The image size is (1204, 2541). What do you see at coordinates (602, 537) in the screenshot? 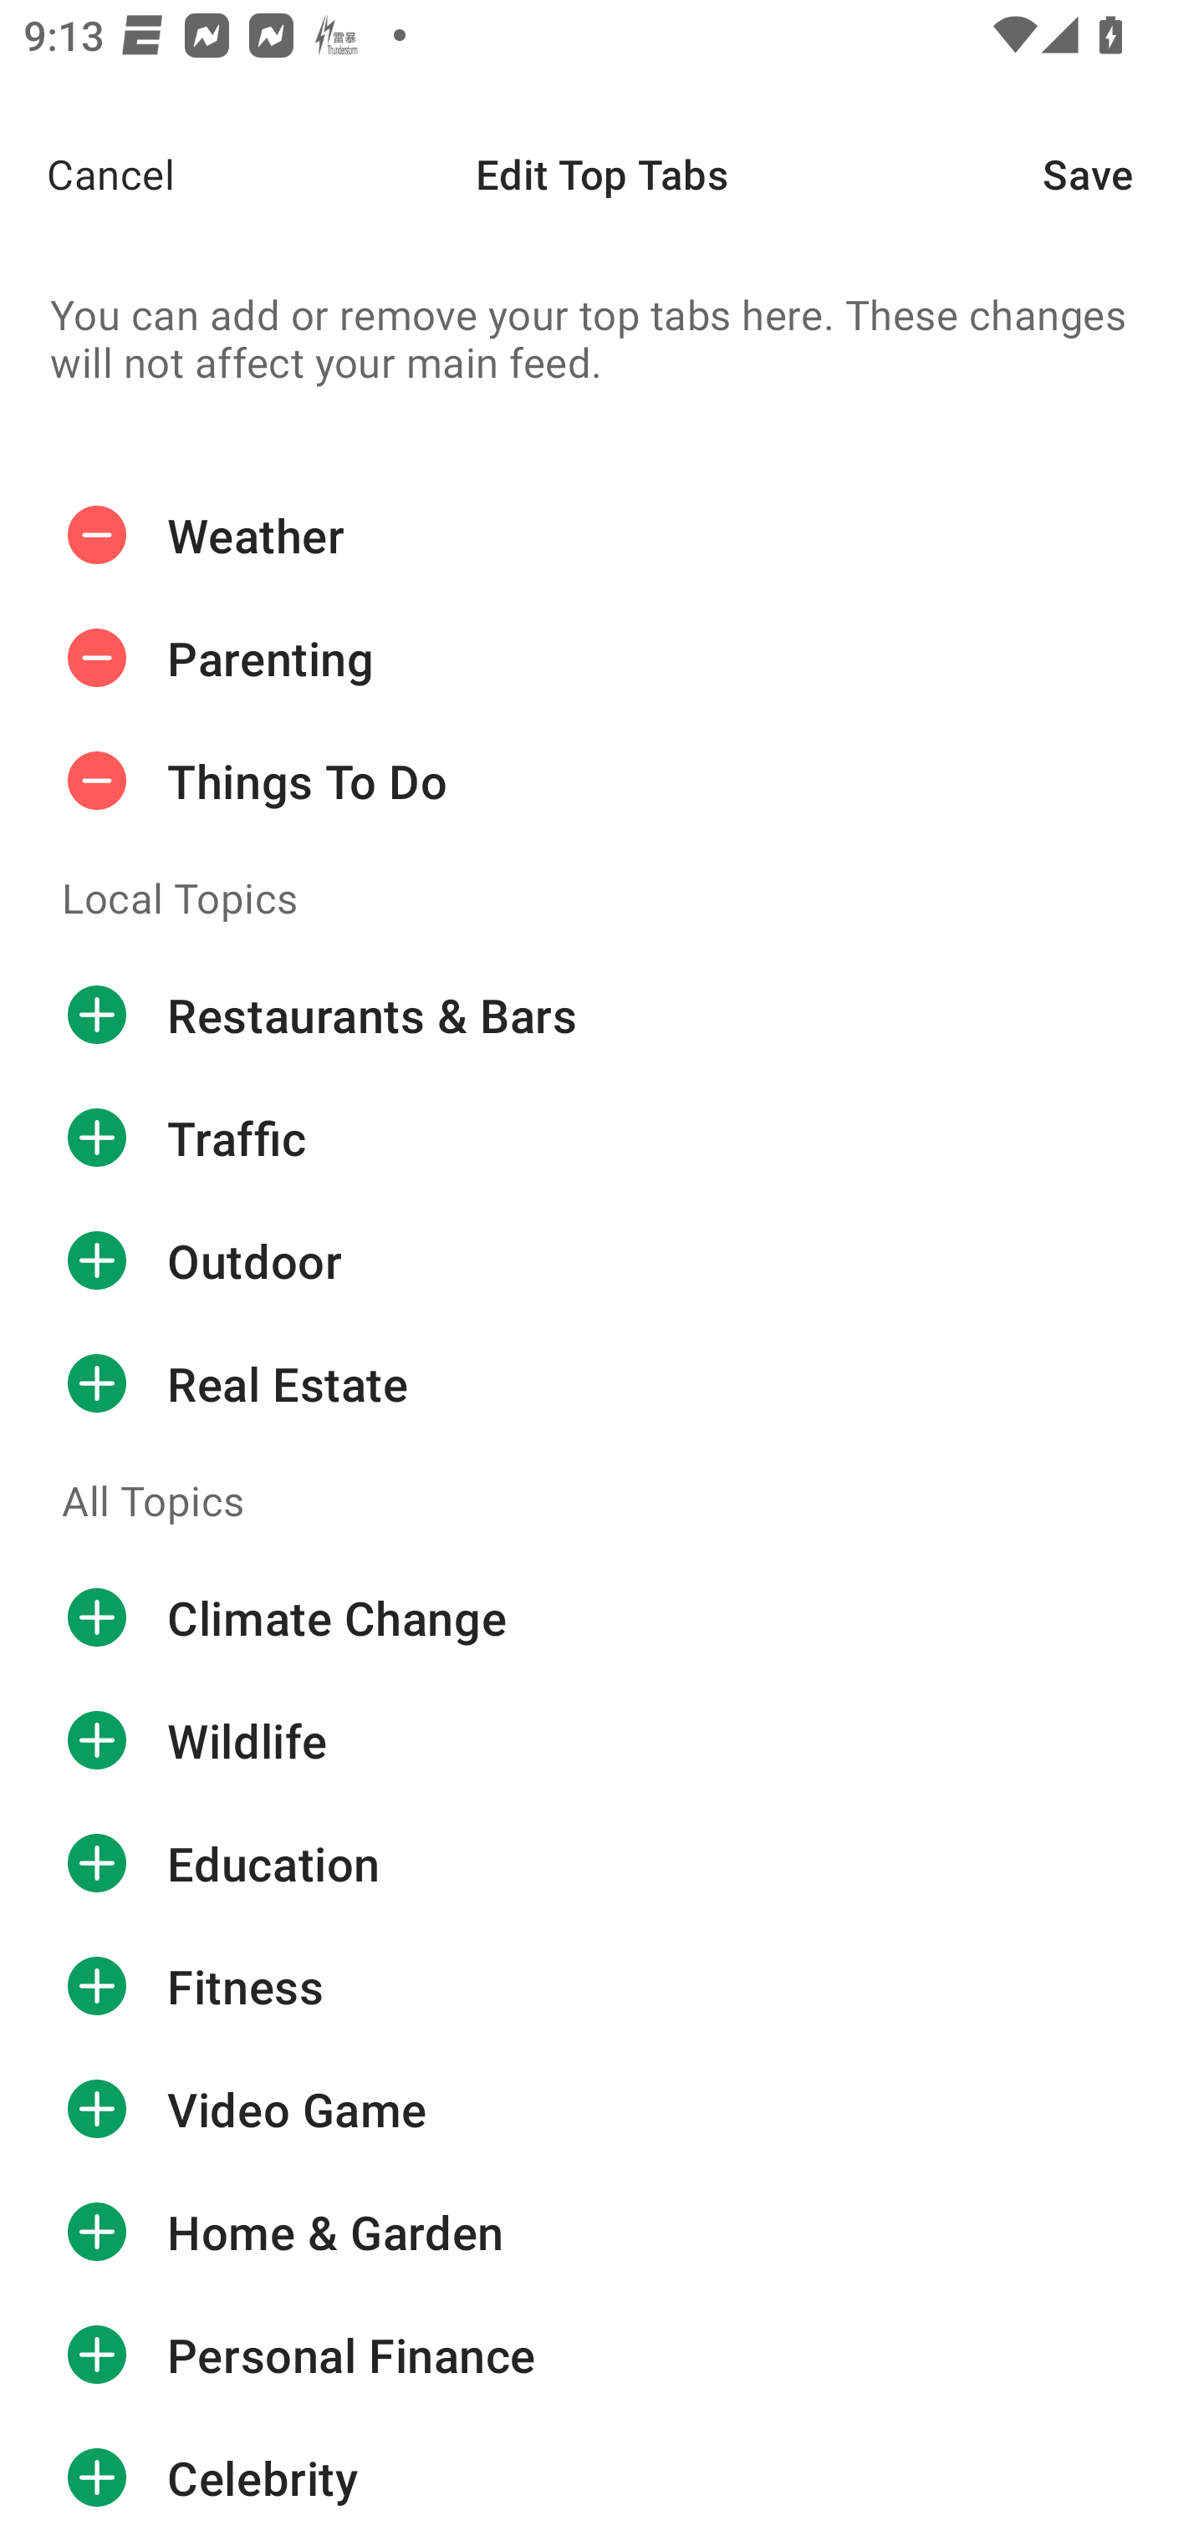
I see `Weather` at bounding box center [602, 537].